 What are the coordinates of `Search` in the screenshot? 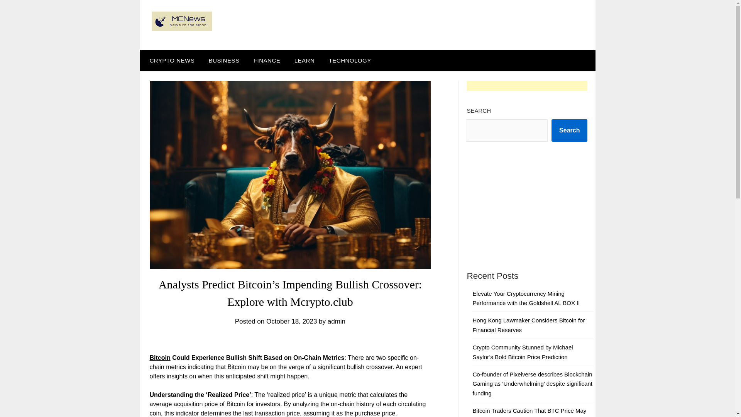 It's located at (569, 131).